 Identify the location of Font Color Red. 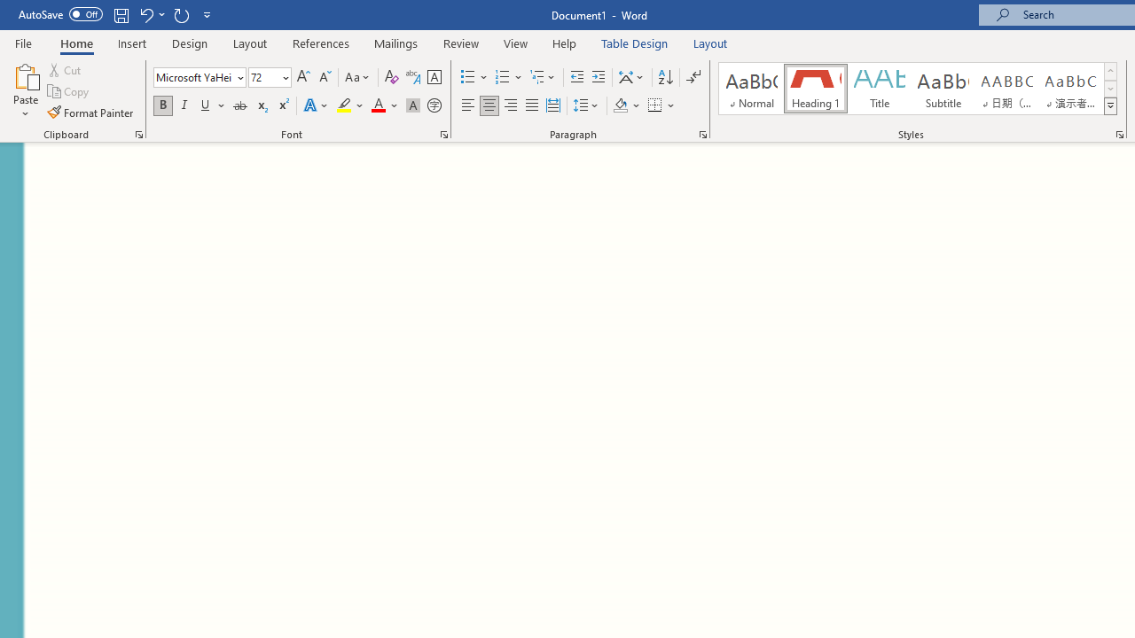
(378, 106).